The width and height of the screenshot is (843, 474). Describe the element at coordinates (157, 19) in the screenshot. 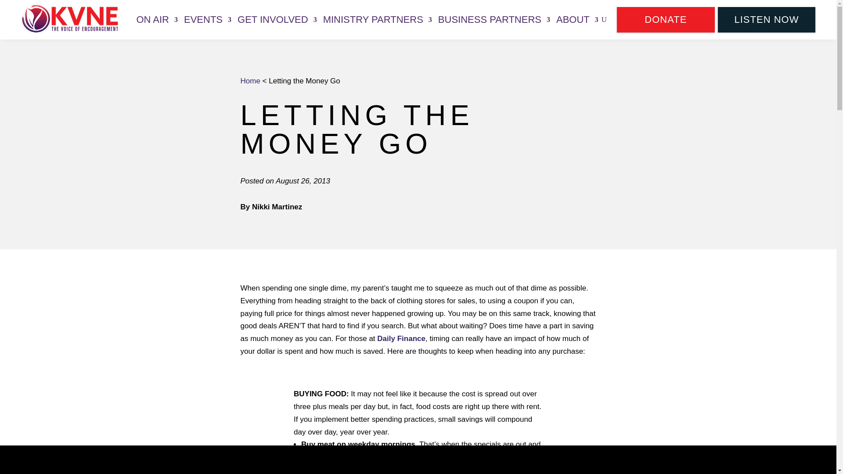

I see `ON AIR` at that location.